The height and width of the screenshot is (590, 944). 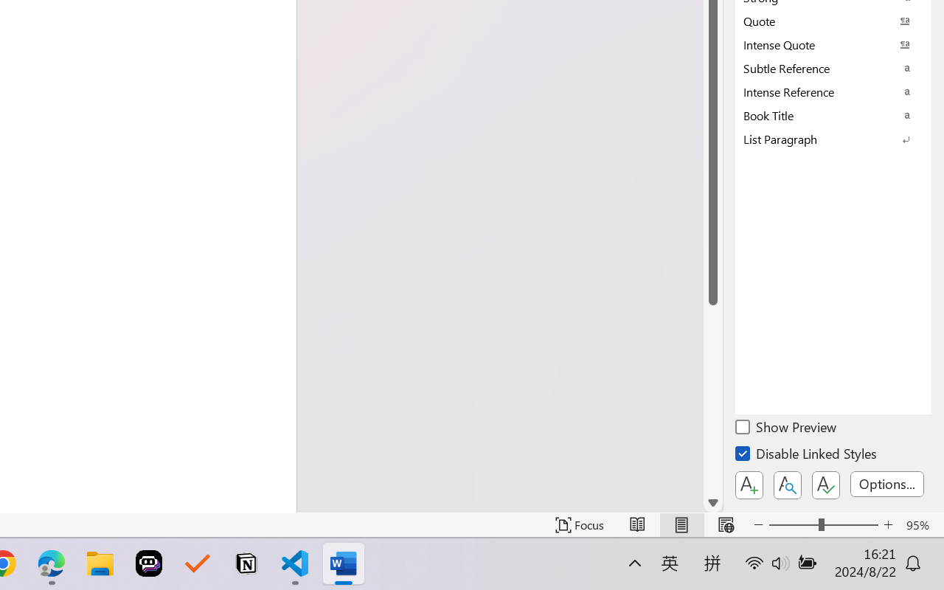 I want to click on Line down, so click(x=712, y=503).